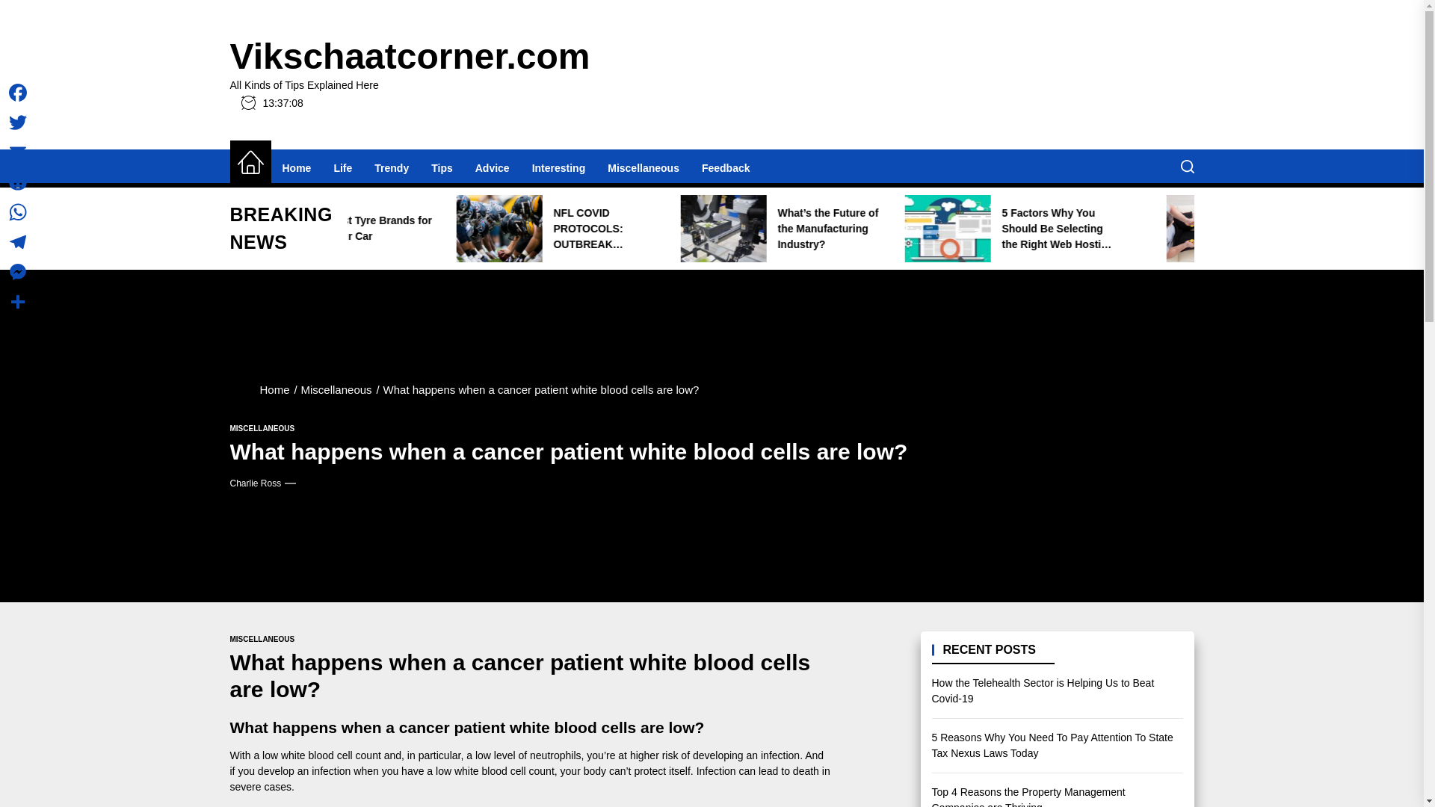 The width and height of the screenshot is (1435, 807). I want to click on 5 Advantages Of In-Home Therapy And Rehabilitation, so click(331, 229).